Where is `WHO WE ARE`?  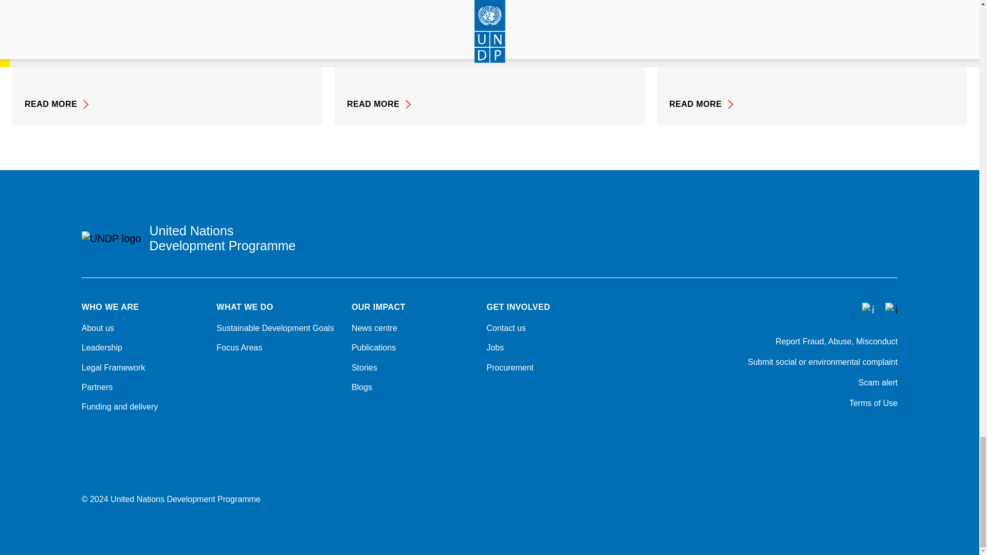
WHO WE ARE is located at coordinates (143, 307).